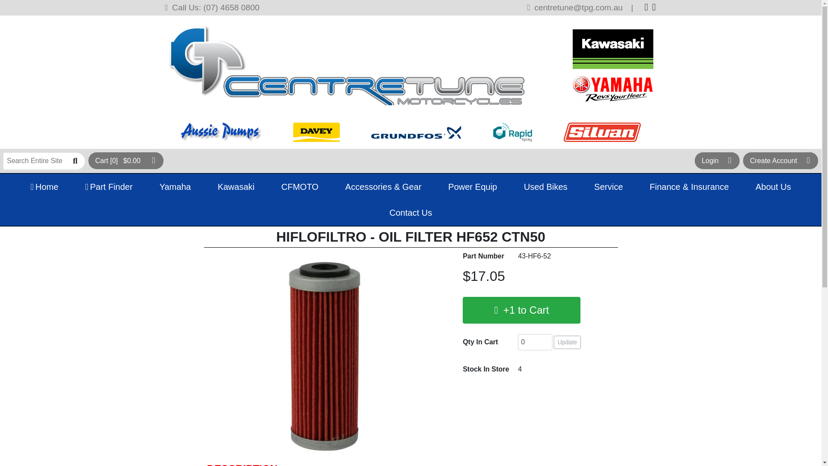 The height and width of the screenshot is (466, 828). I want to click on Create Account, so click(780, 161).